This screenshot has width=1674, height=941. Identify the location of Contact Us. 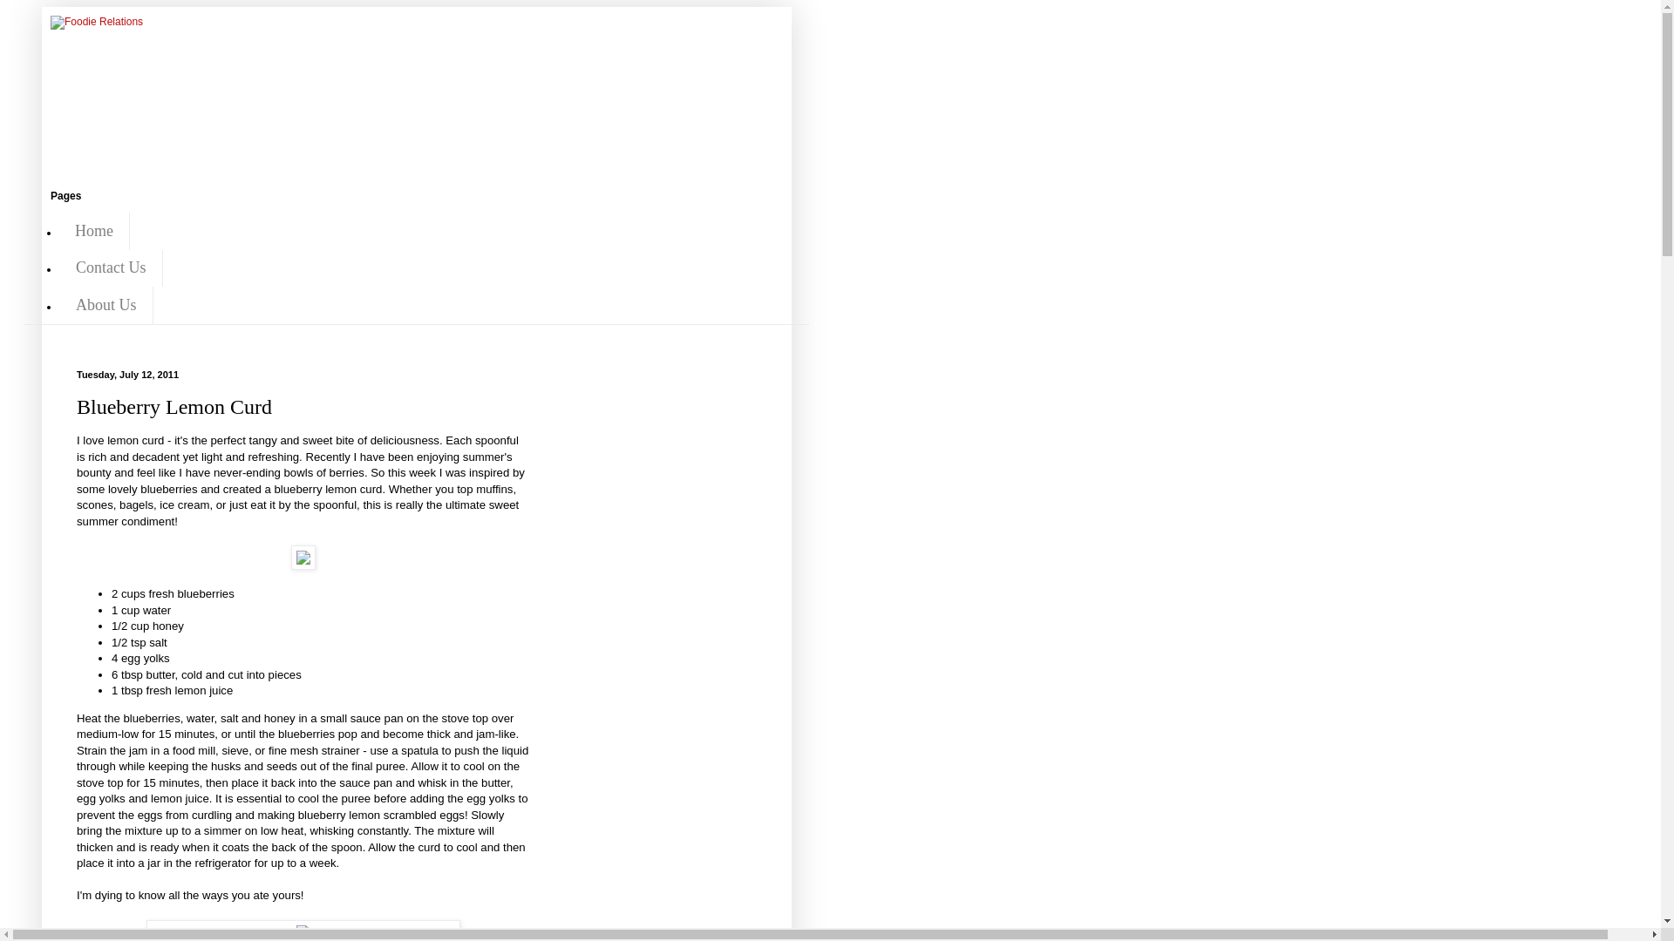
(110, 268).